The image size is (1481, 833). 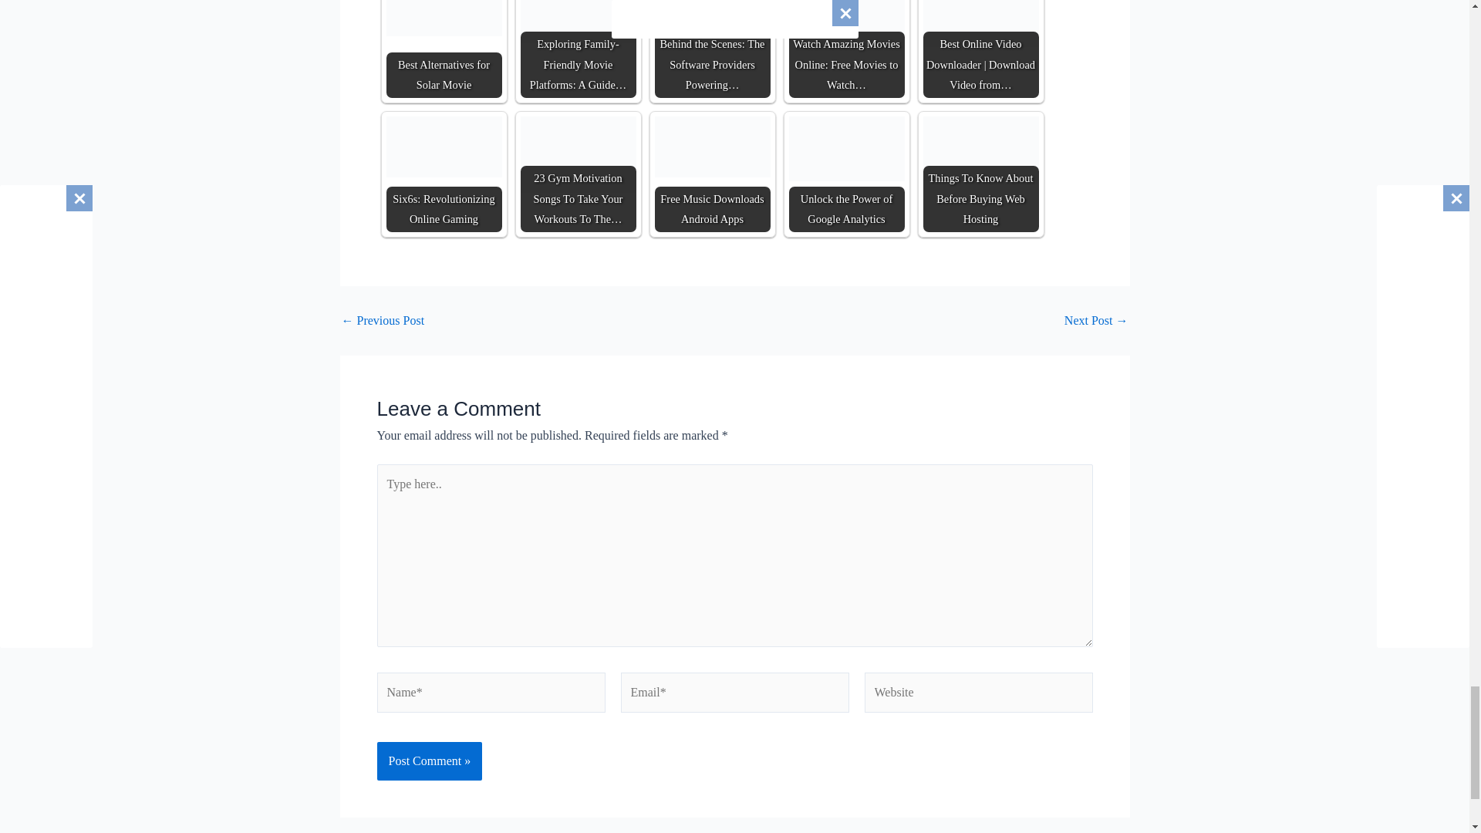 I want to click on Unlock the Power of Google Analytics, so click(x=845, y=150).